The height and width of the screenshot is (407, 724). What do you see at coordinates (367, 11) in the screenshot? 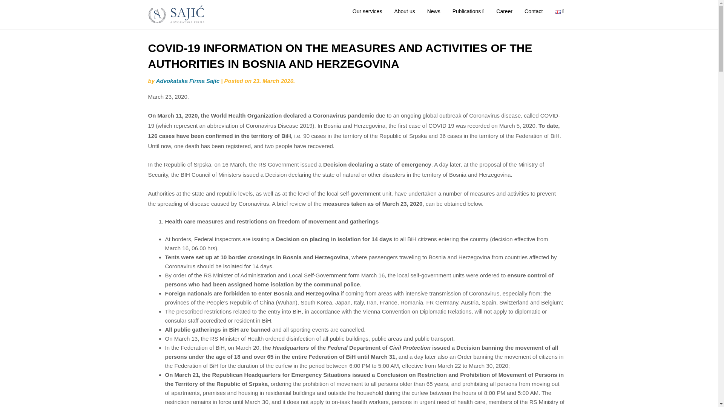
I see `Our services` at bounding box center [367, 11].